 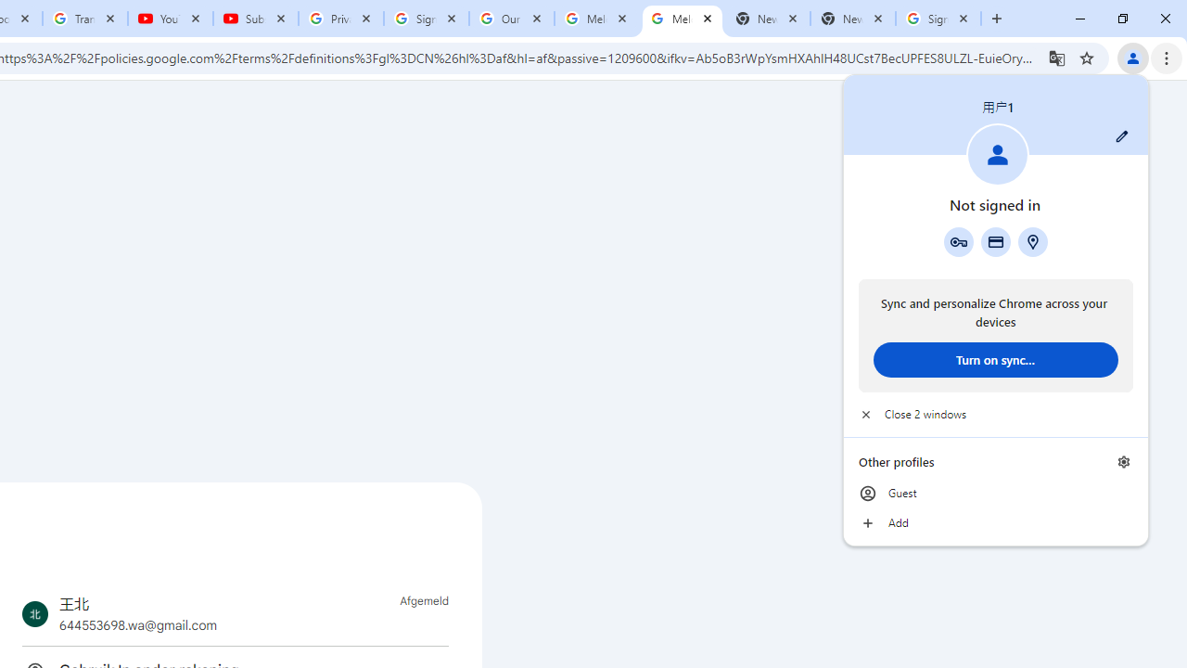 I want to click on YouTube, so click(x=171, y=19).